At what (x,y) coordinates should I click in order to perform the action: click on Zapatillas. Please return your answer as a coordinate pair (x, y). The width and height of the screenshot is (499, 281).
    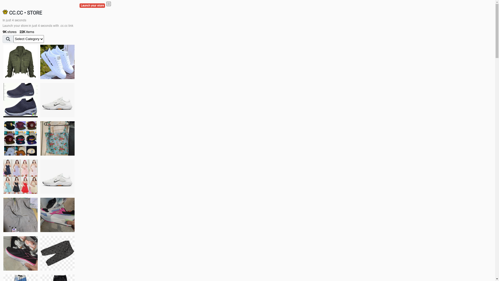
    Looking at the image, I should click on (21, 253).